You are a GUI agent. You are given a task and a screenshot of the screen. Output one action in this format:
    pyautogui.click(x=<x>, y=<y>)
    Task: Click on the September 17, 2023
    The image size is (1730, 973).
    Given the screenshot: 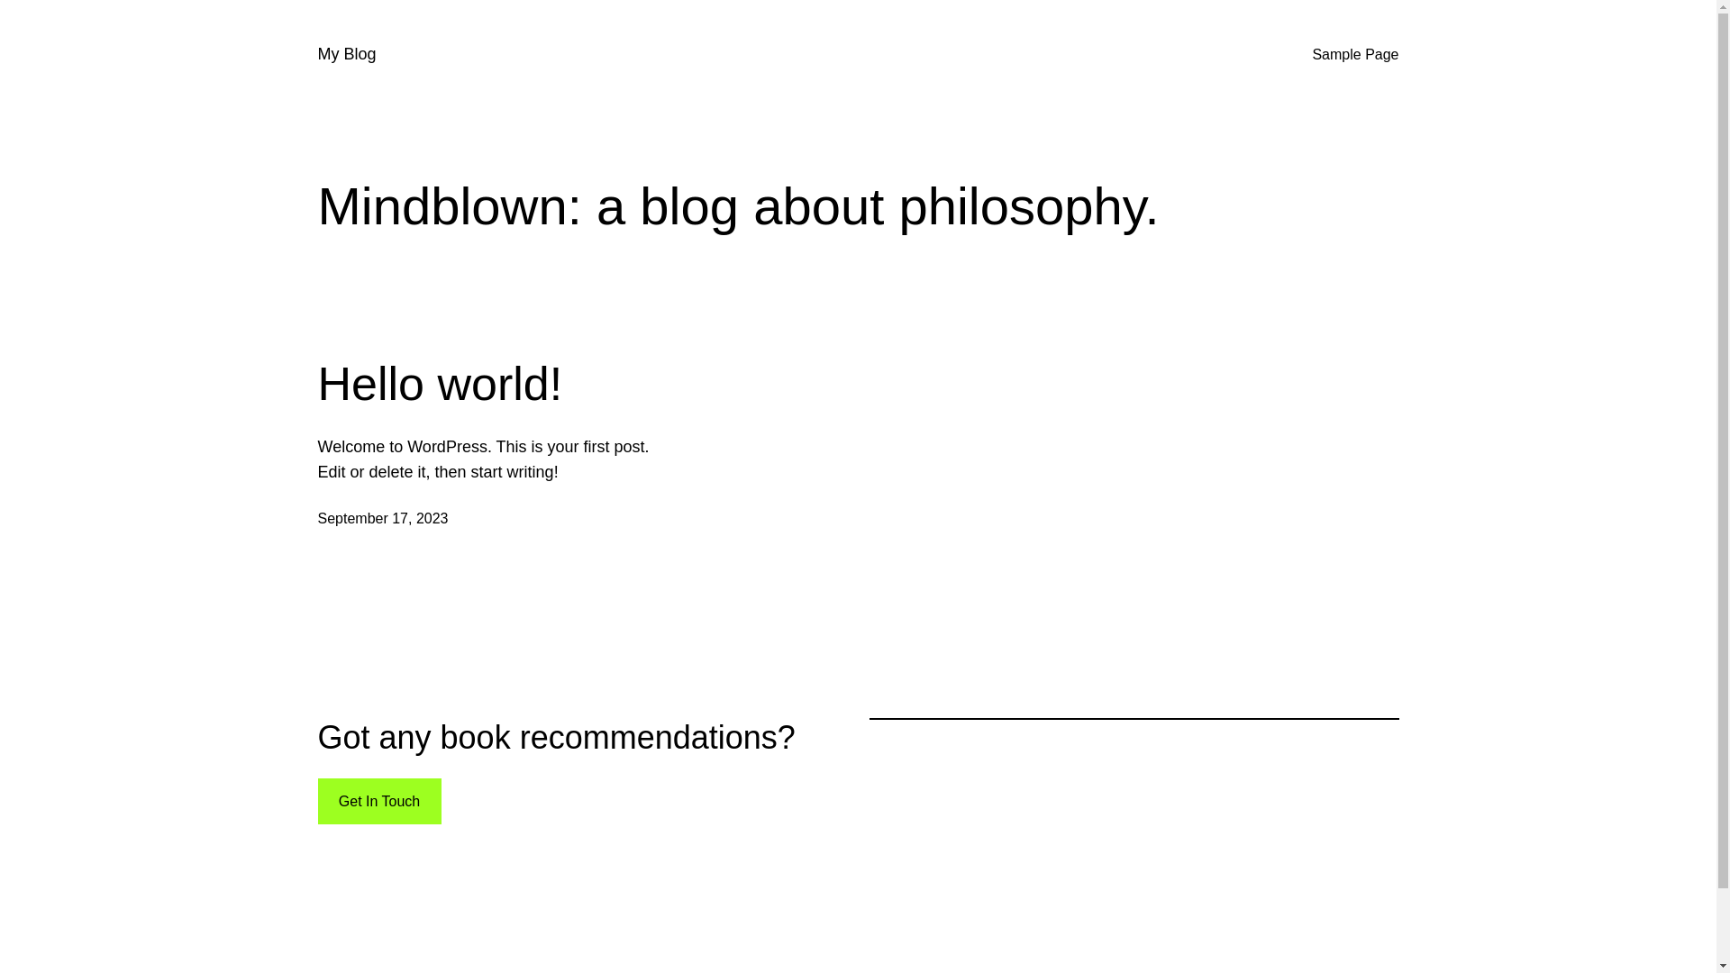 What is the action you would take?
    pyautogui.click(x=382, y=519)
    